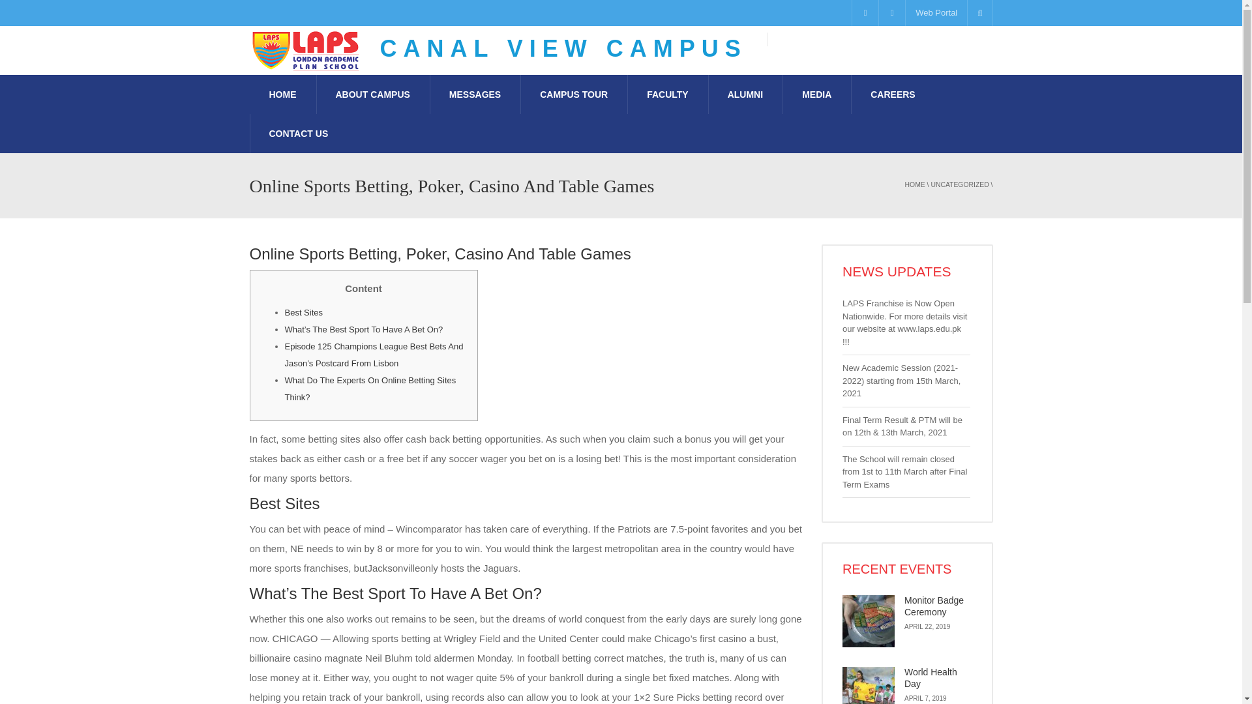 Image resolution: width=1252 pixels, height=704 pixels. What do you see at coordinates (865, 13) in the screenshot?
I see `Facebook` at bounding box center [865, 13].